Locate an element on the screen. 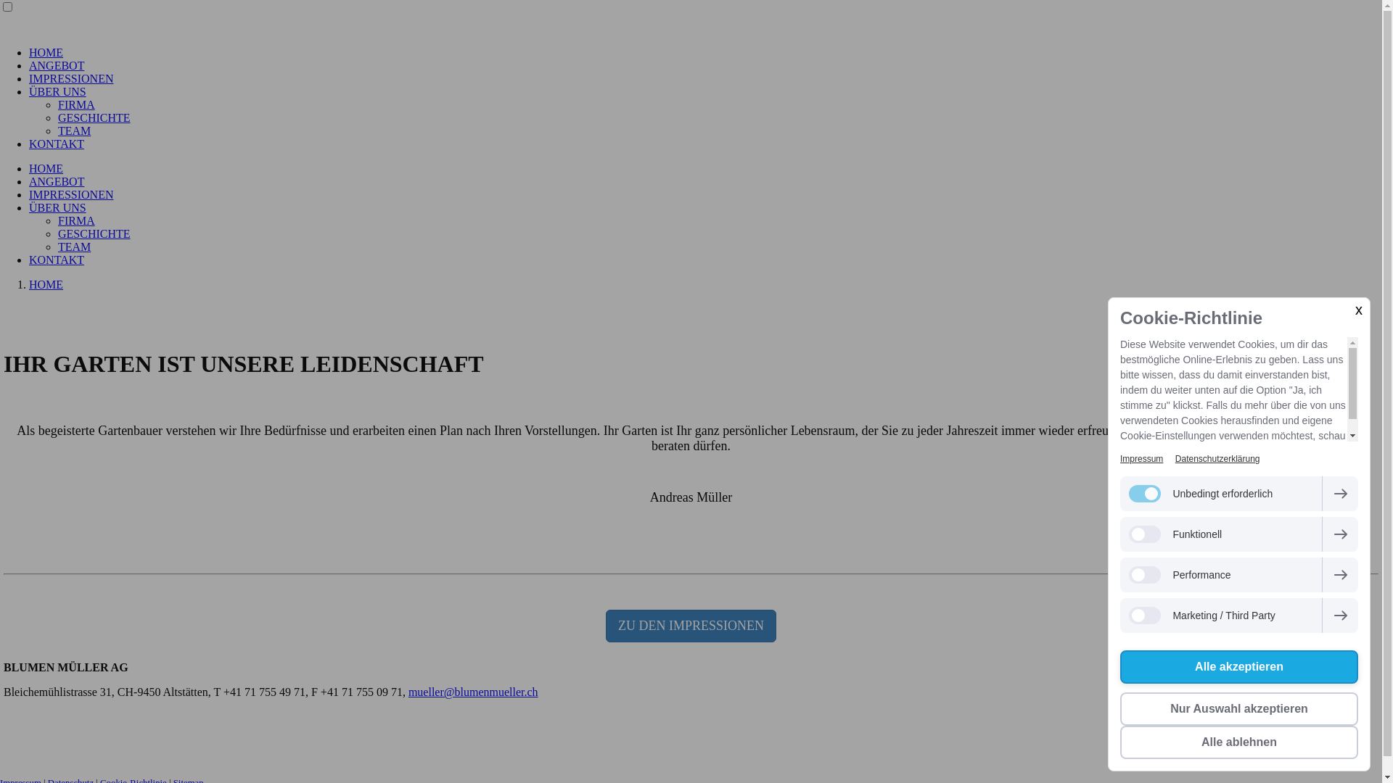  TEAM is located at coordinates (74, 130).